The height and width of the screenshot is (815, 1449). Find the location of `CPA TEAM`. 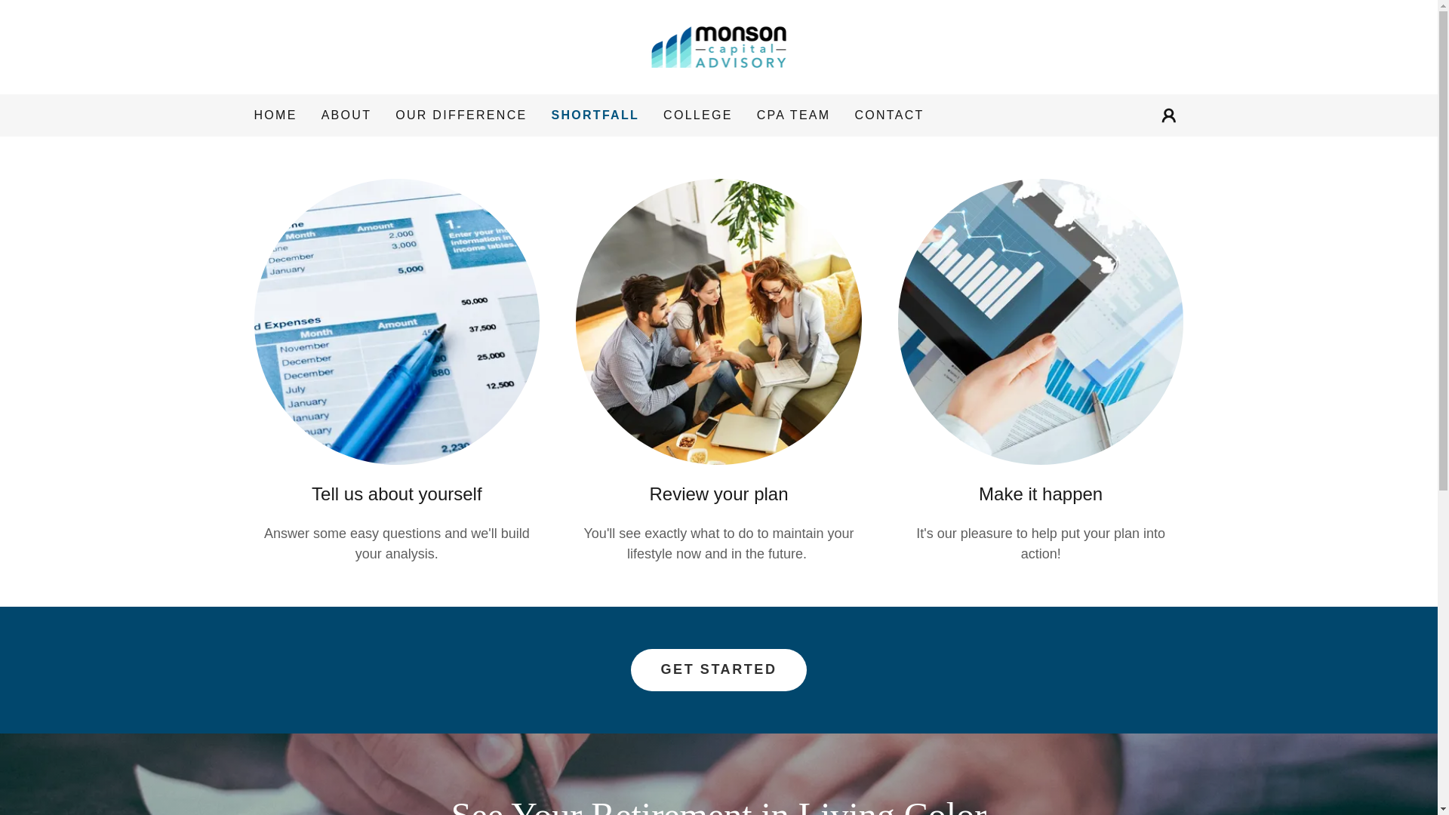

CPA TEAM is located at coordinates (794, 115).